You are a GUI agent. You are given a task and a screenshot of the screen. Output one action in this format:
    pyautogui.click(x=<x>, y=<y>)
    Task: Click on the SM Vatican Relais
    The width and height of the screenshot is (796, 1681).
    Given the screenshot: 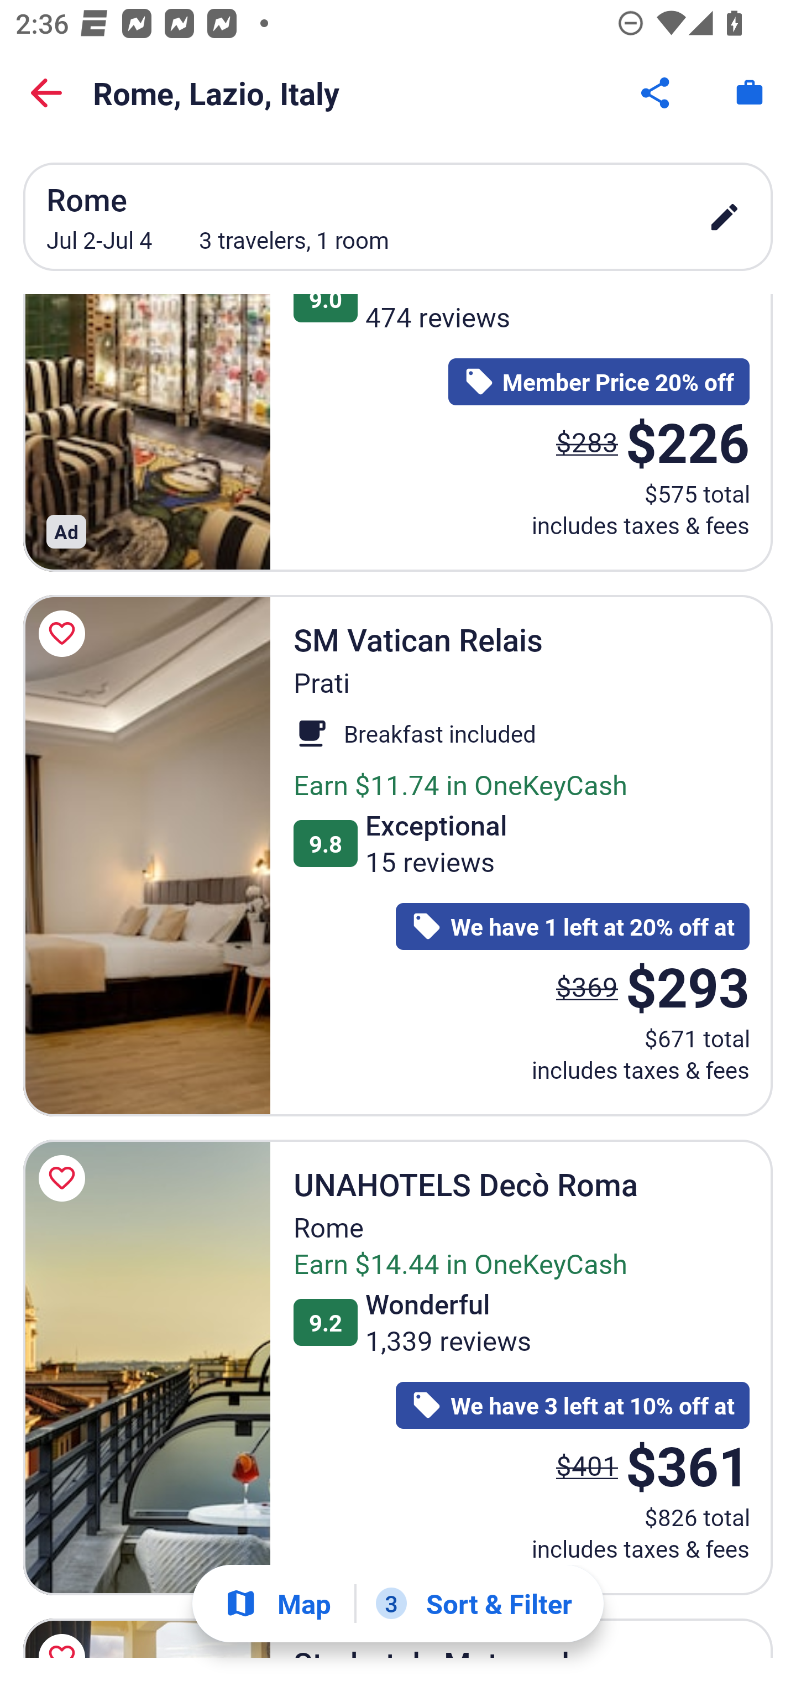 What is the action you would take?
    pyautogui.click(x=146, y=855)
    